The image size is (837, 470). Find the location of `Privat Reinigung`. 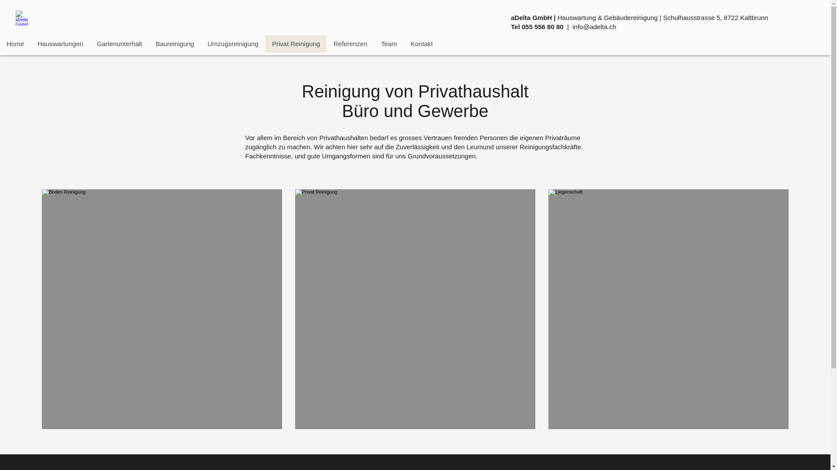

Privat Reinigung is located at coordinates (296, 44).